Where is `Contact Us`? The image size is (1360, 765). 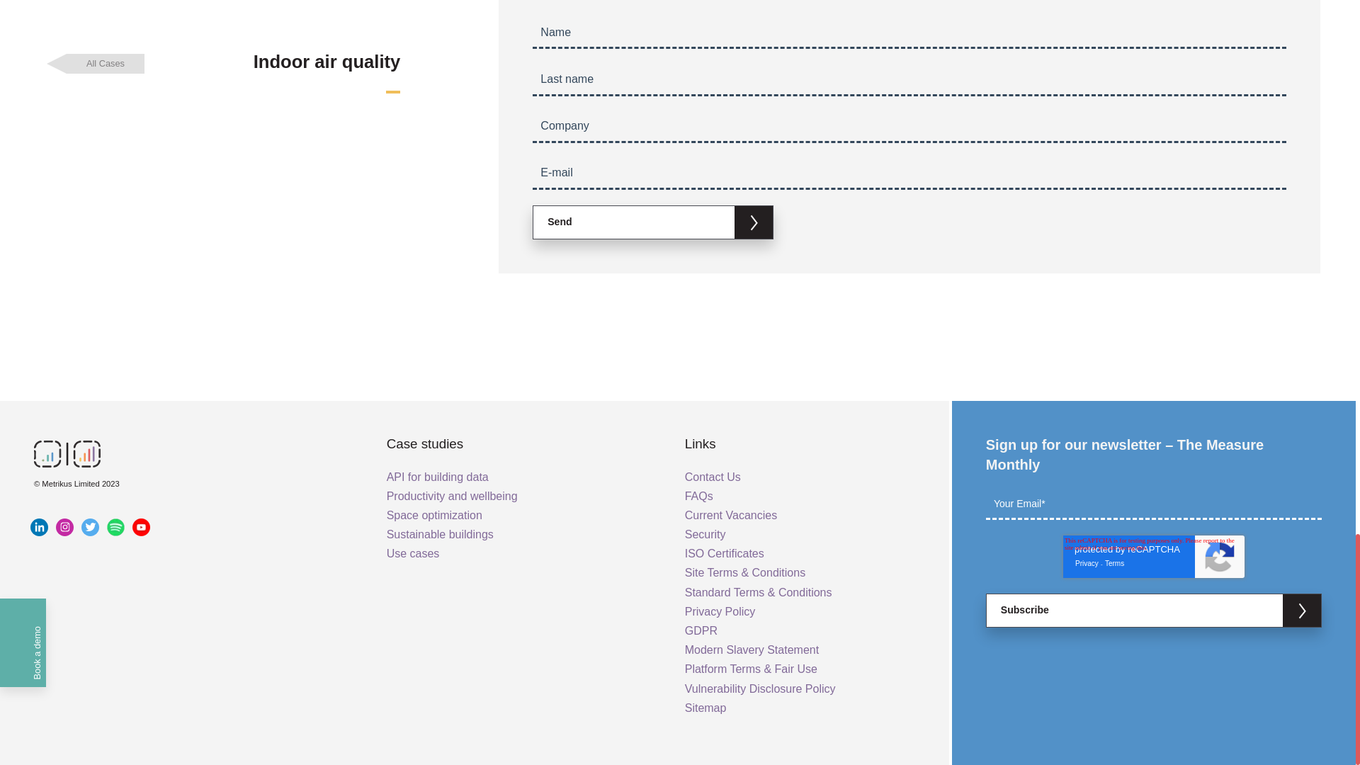
Contact Us is located at coordinates (713, 476).